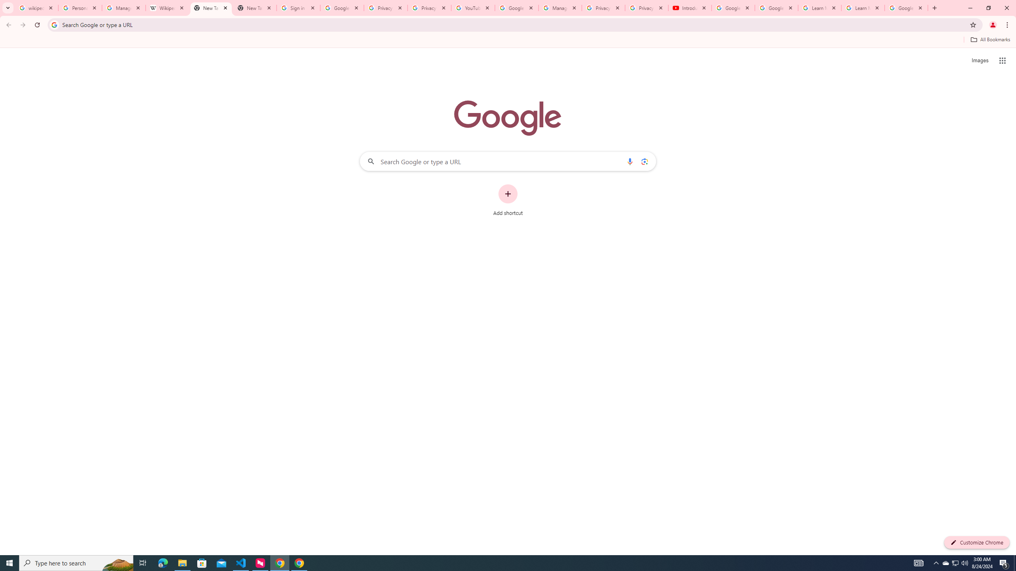 Image resolution: width=1016 pixels, height=571 pixels. I want to click on Google Account, so click(906, 8).